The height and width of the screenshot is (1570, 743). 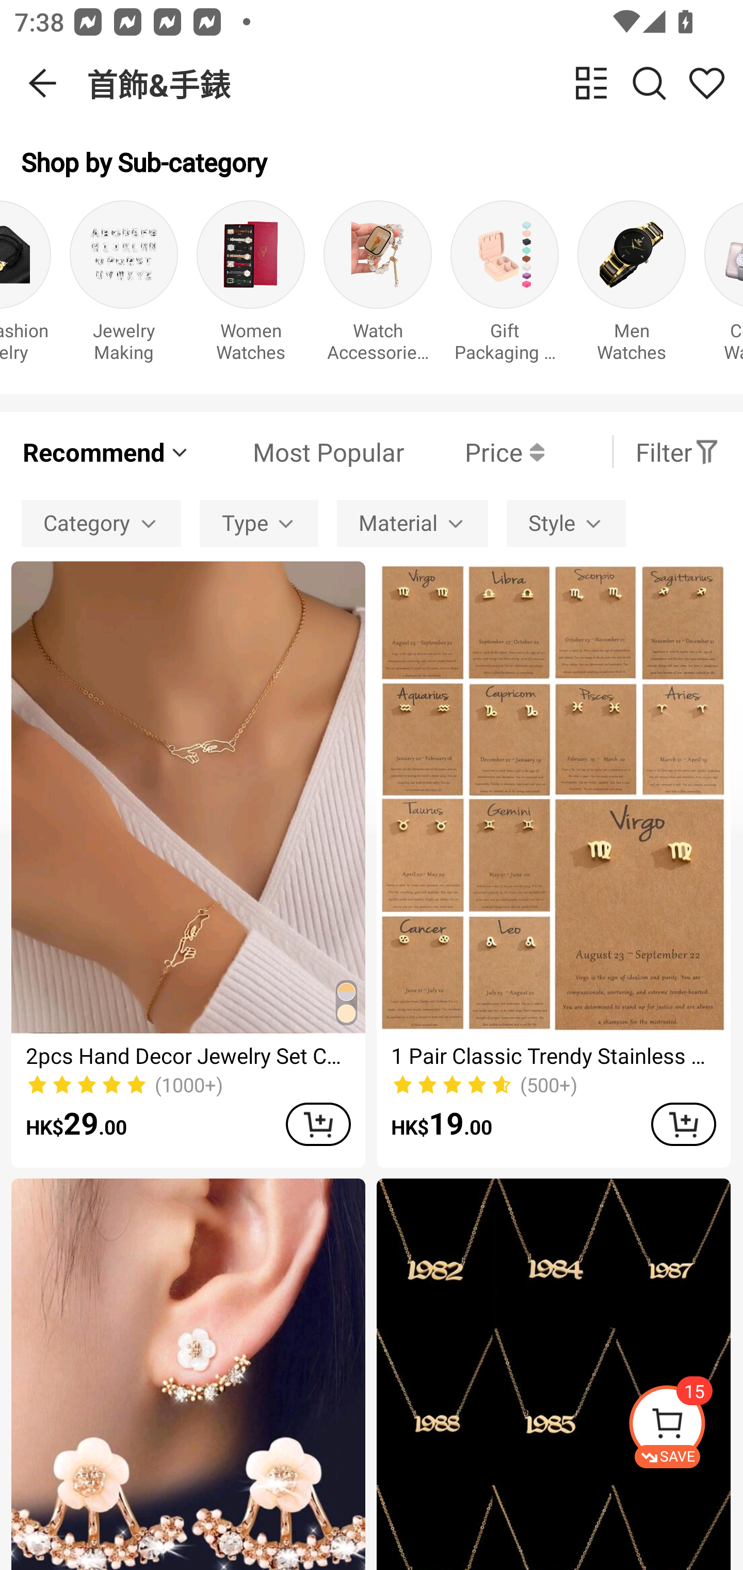 I want to click on change view, so click(x=591, y=83).